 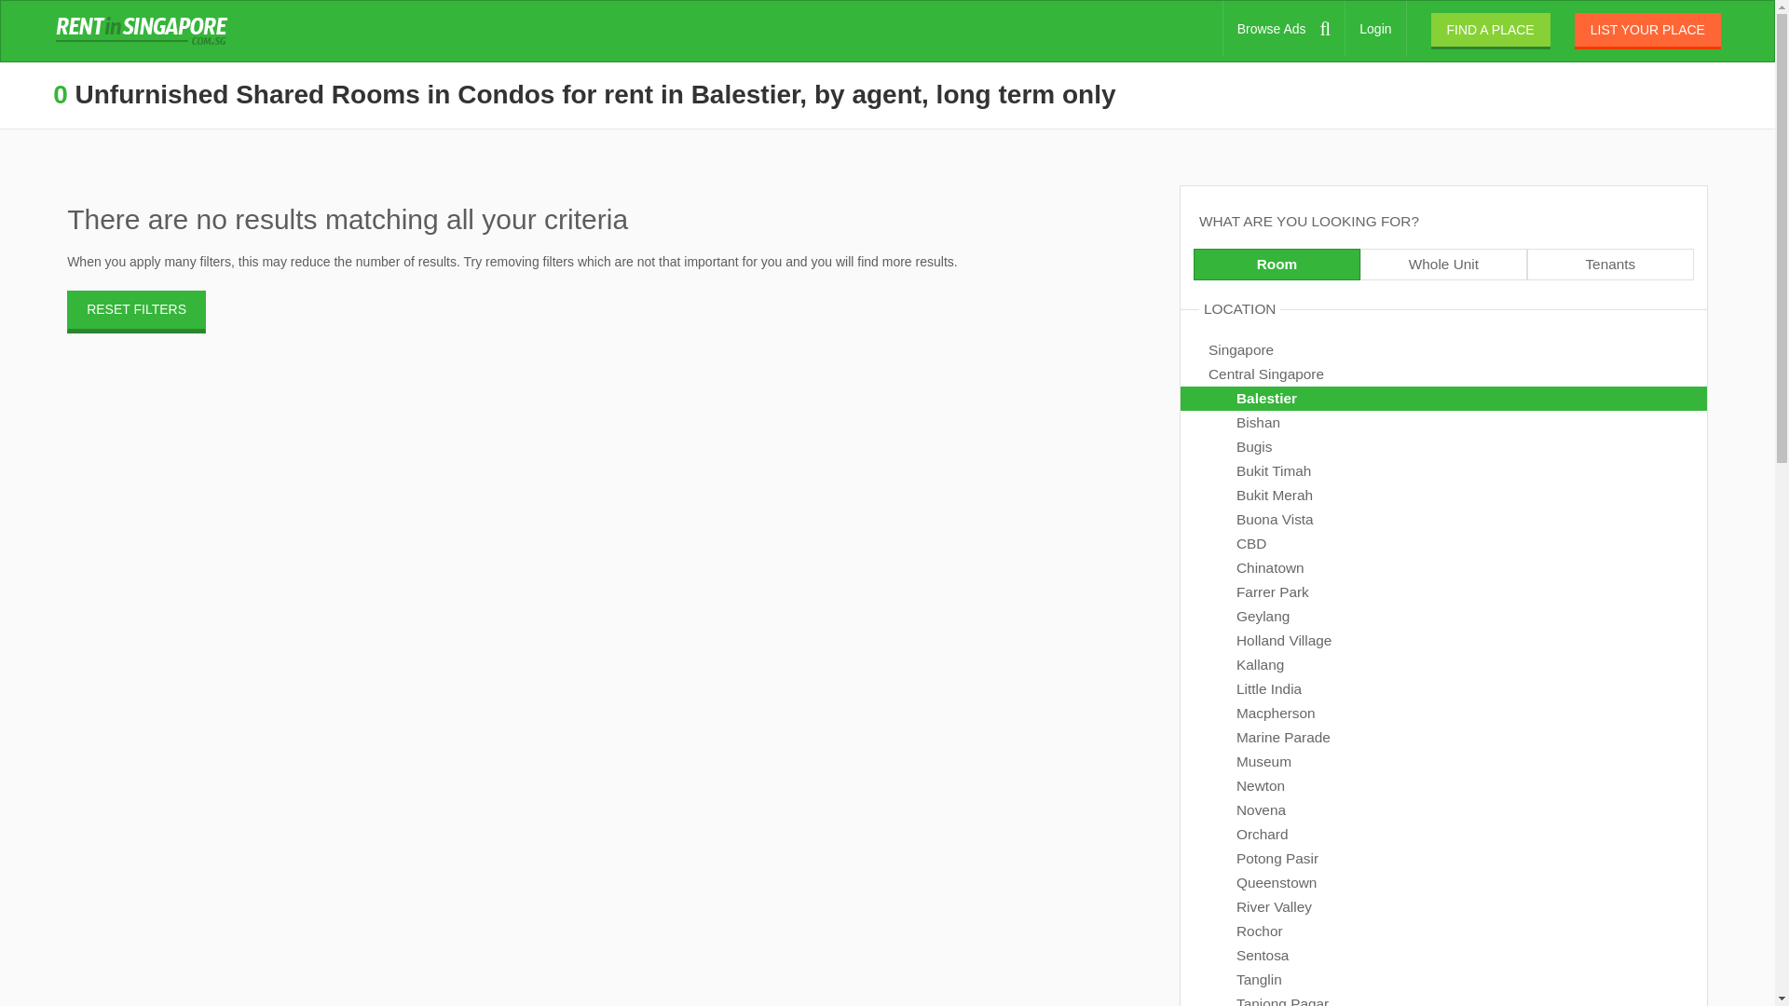 What do you see at coordinates (1277, 265) in the screenshot?
I see `Room` at bounding box center [1277, 265].